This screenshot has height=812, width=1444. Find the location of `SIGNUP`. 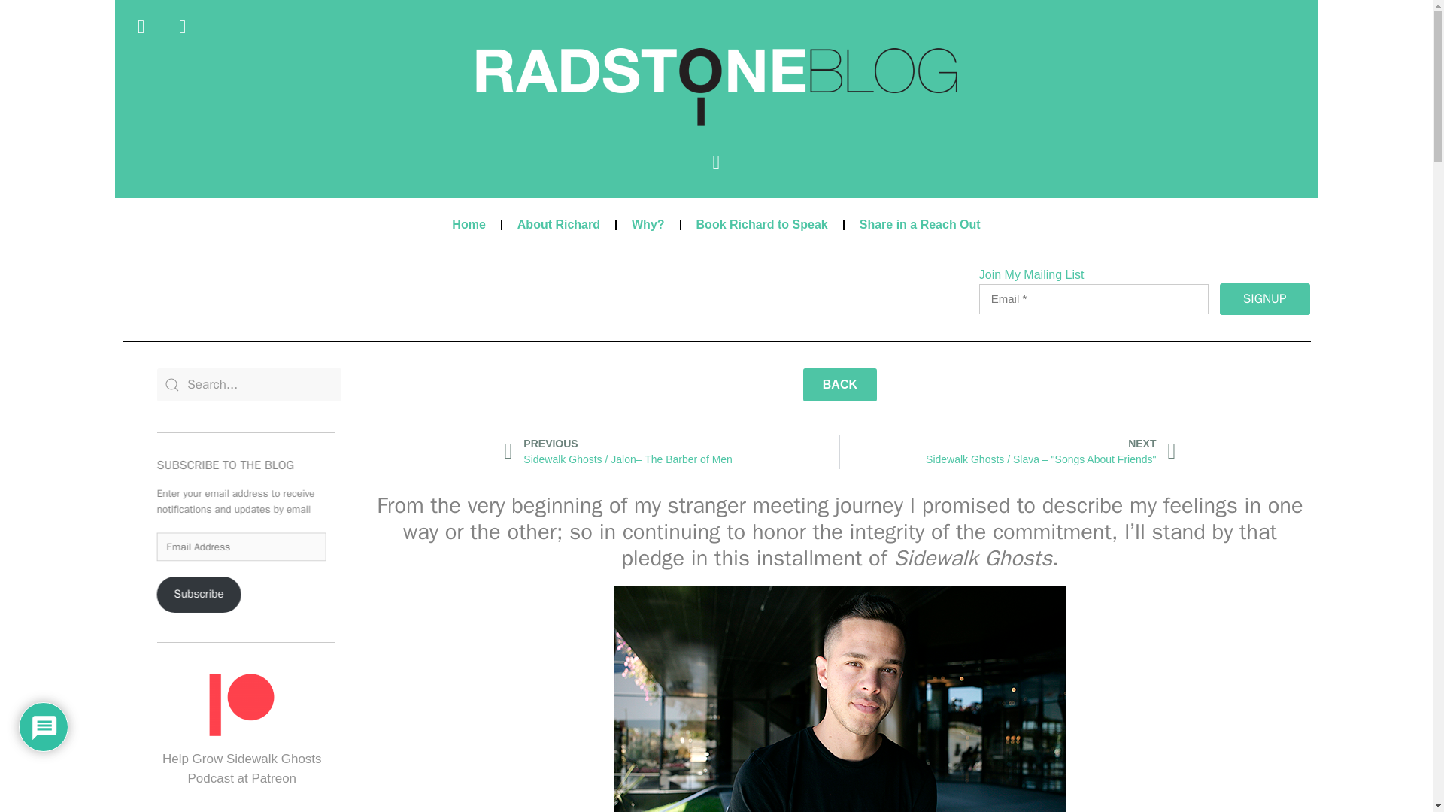

SIGNUP is located at coordinates (1265, 299).